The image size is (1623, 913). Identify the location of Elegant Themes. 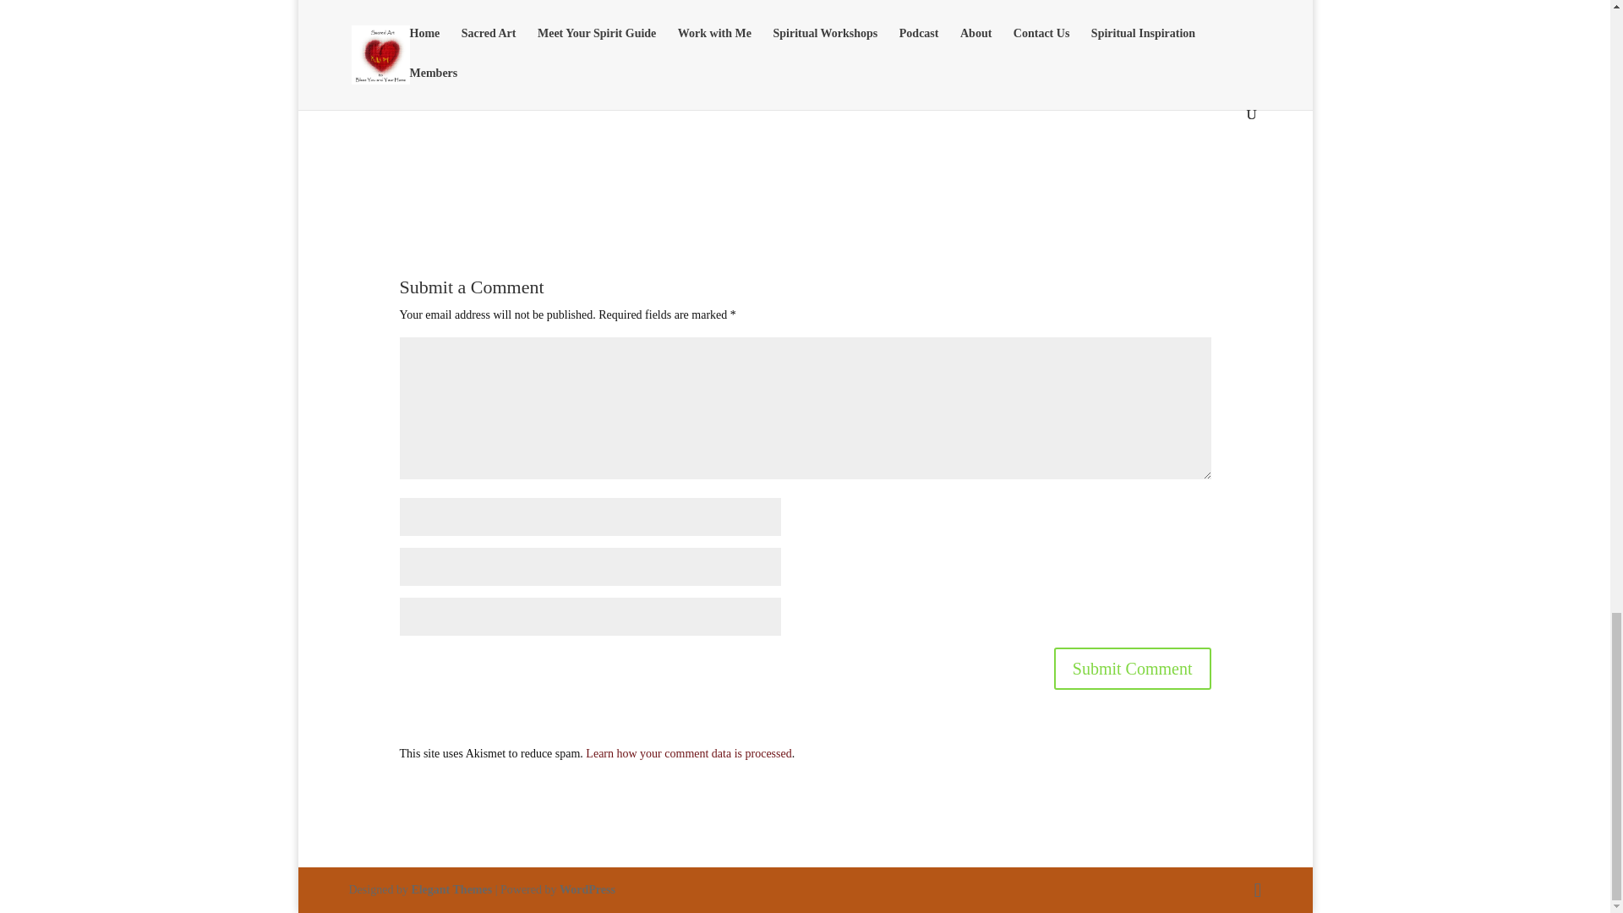
(451, 889).